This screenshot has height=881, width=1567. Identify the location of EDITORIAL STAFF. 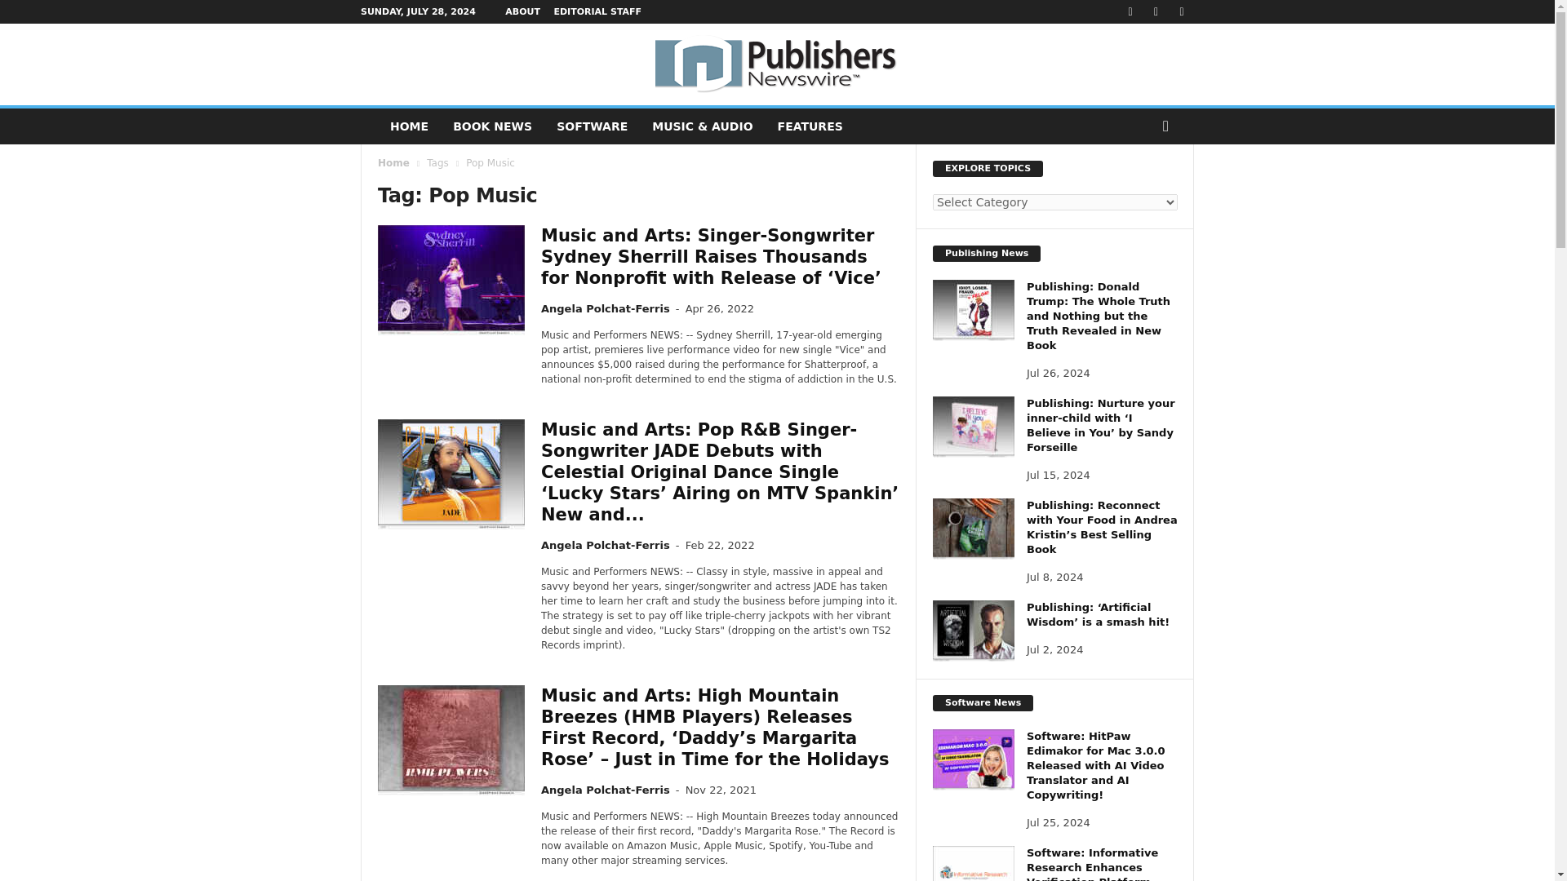
(597, 11).